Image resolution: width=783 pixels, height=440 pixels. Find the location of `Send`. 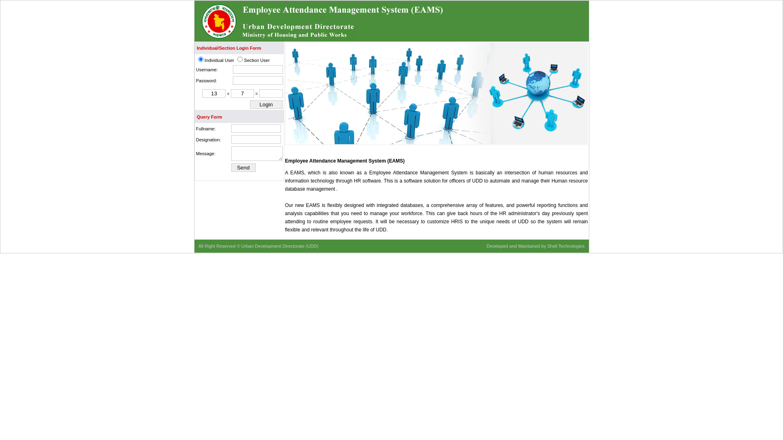

Send is located at coordinates (243, 168).